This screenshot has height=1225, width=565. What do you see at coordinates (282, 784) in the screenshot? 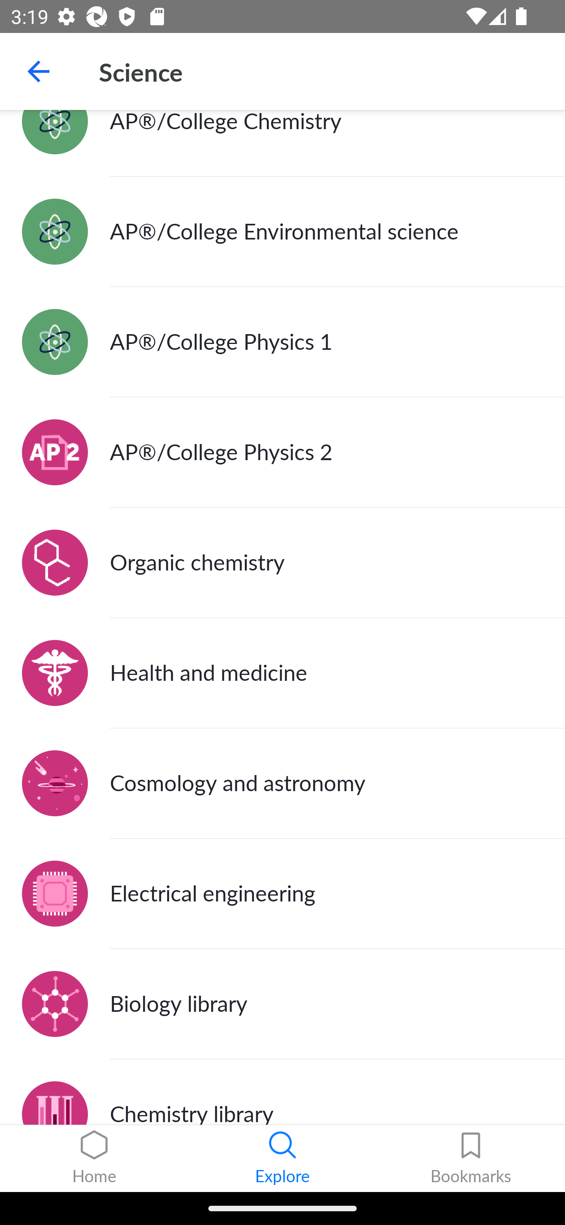
I see `Cosmology and astronomy` at bounding box center [282, 784].